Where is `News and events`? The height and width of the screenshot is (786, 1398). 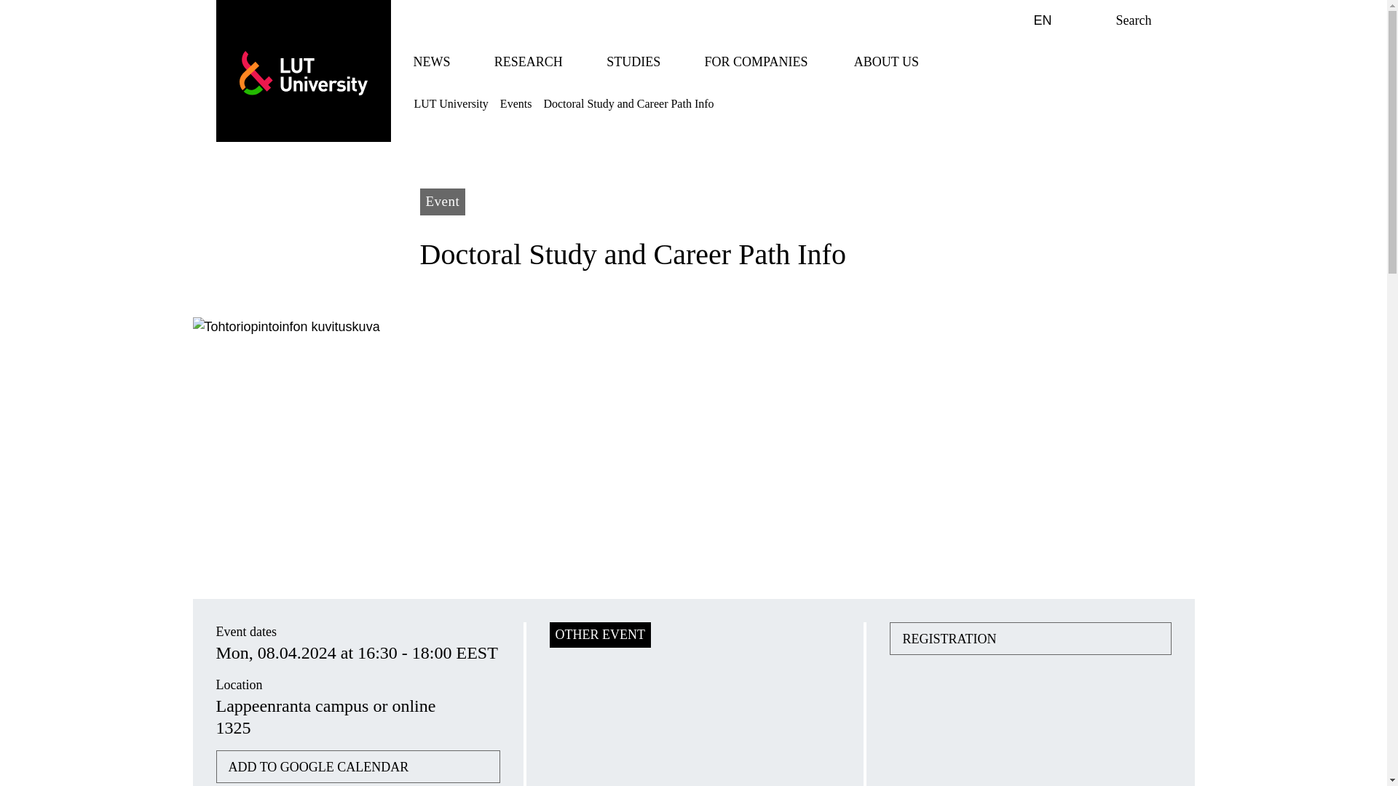 News and events is located at coordinates (428, 62).